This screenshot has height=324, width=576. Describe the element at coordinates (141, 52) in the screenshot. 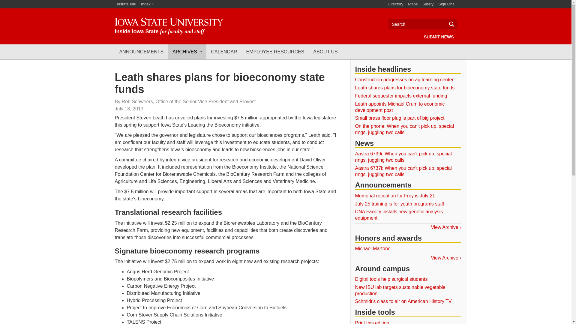

I see `ANNOUNCEMENTS` at that location.